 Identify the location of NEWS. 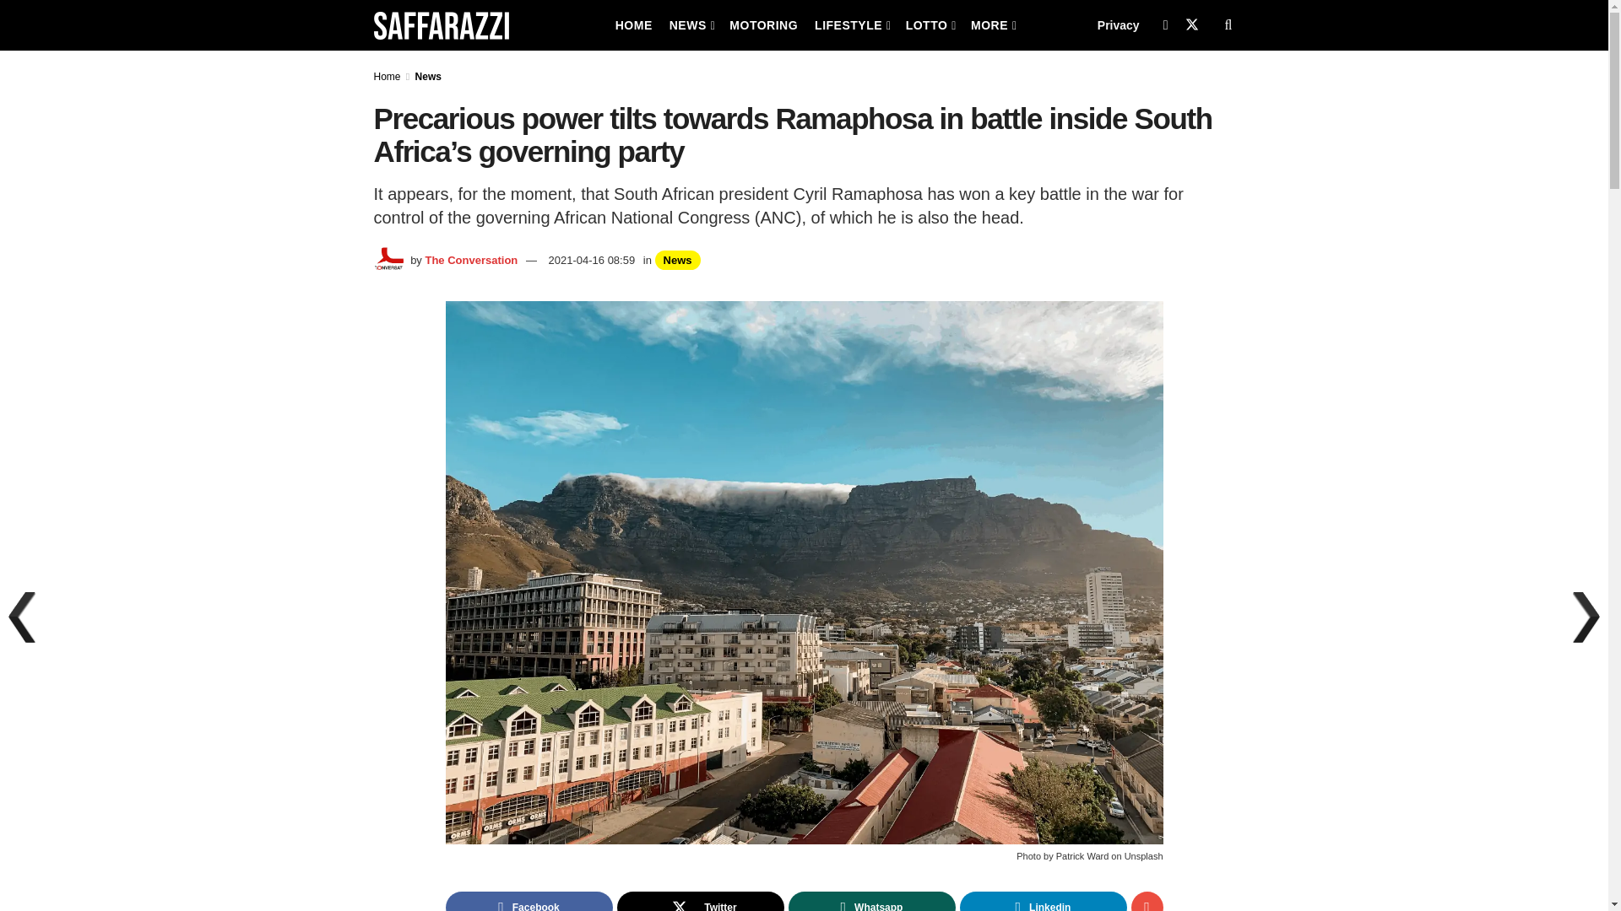
(691, 25).